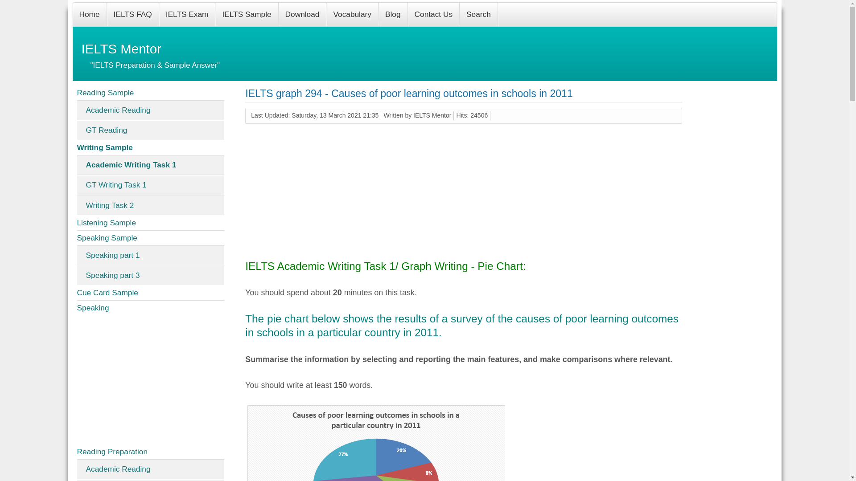  Describe the element at coordinates (151, 469) in the screenshot. I see `Academic Reading` at that location.